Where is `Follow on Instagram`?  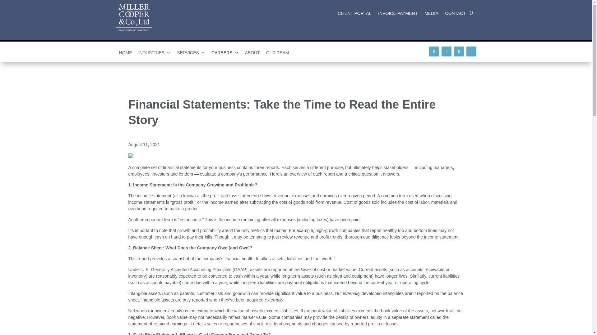
Follow on Instagram is located at coordinates (459, 51).